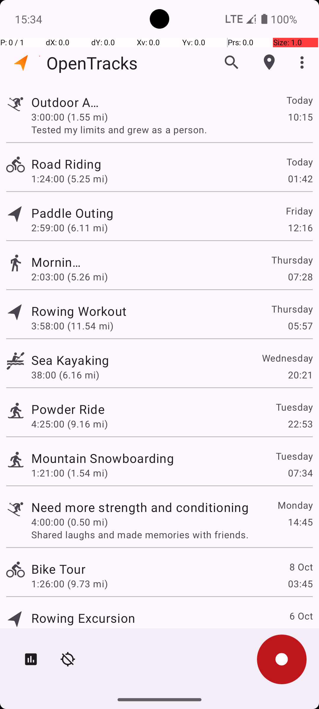 The image size is (319, 709). I want to click on 38:00 (6.16 mi), so click(65, 375).